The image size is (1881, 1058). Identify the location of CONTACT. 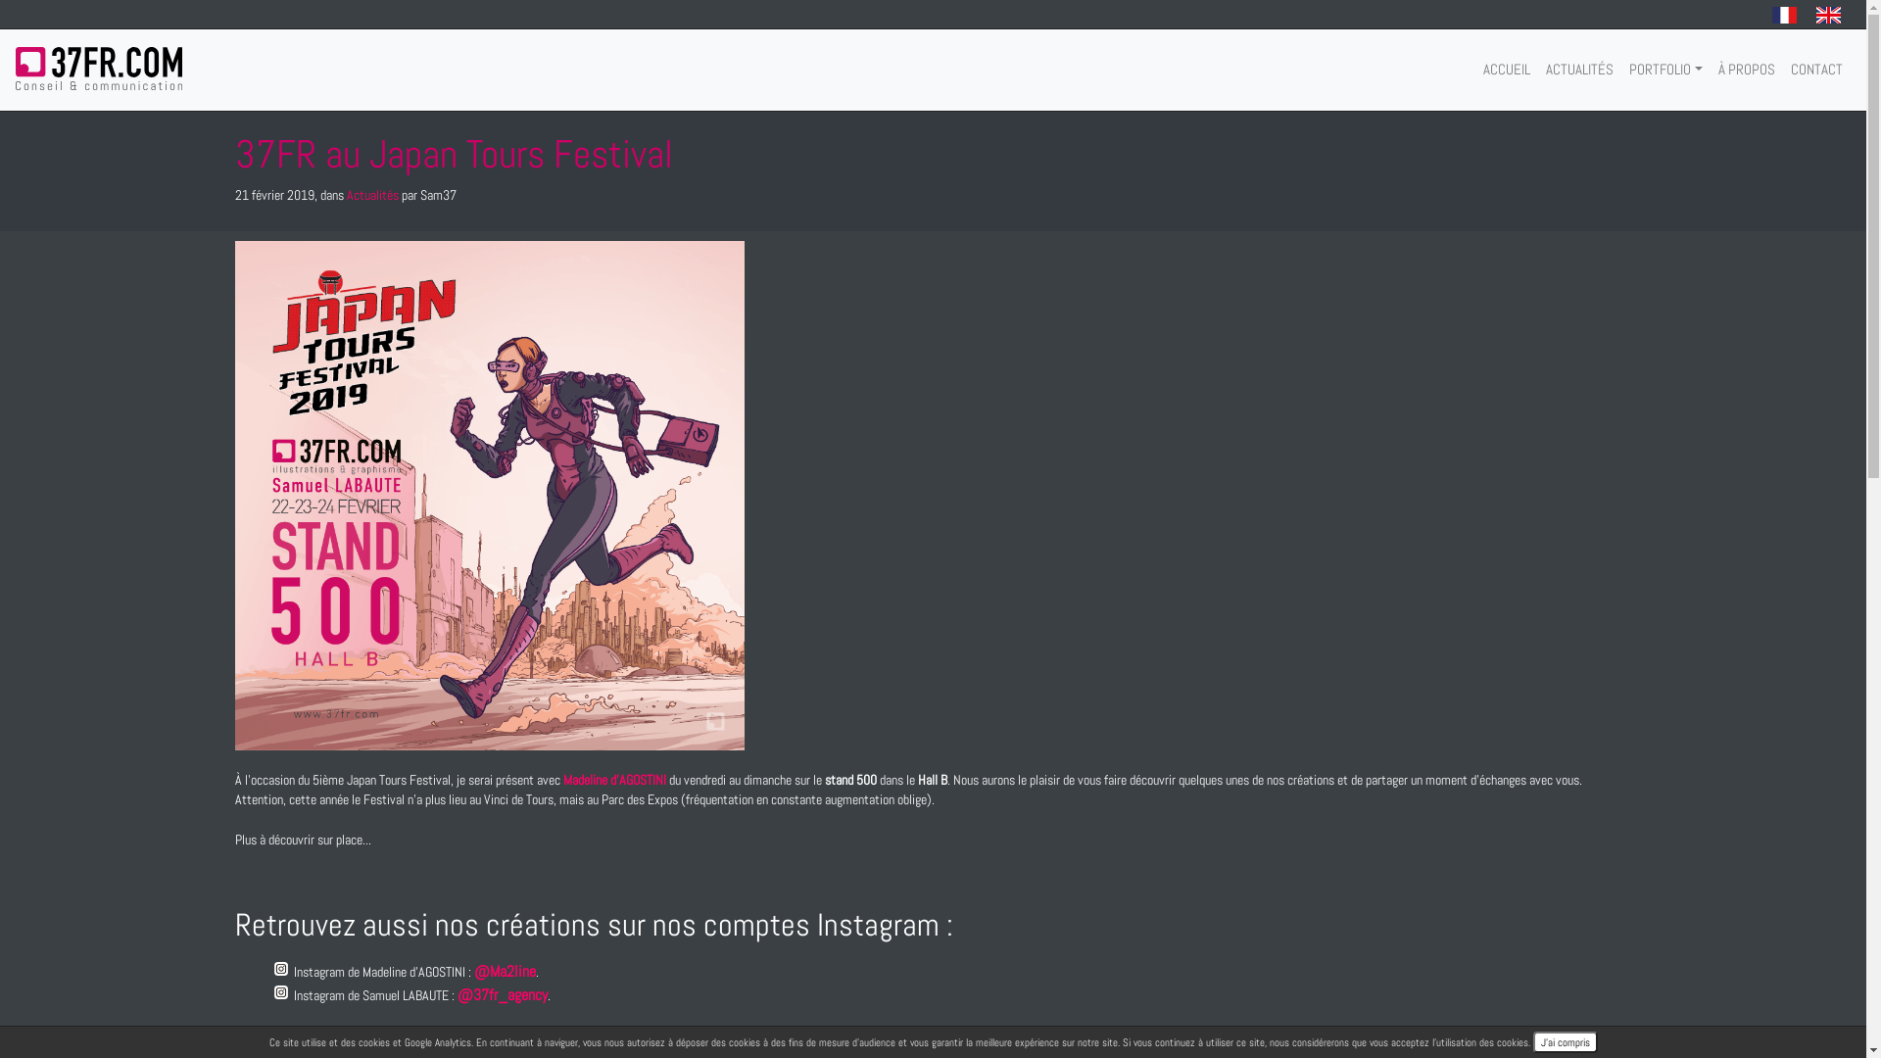
(1816, 70).